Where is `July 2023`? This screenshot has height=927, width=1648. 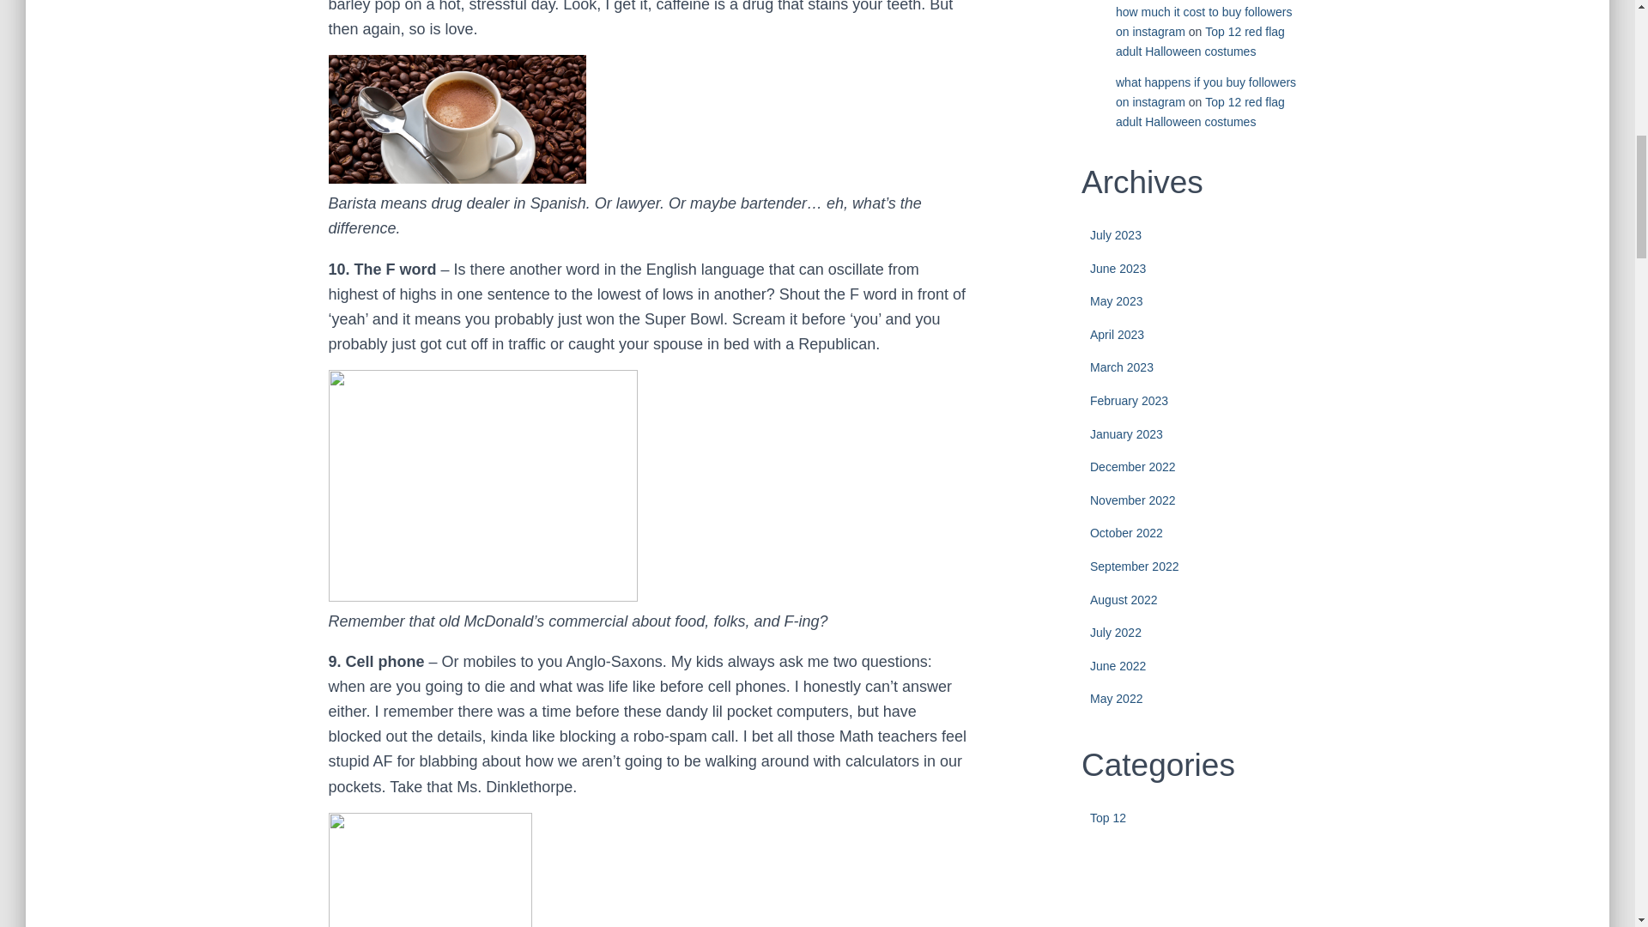 July 2023 is located at coordinates (1116, 234).